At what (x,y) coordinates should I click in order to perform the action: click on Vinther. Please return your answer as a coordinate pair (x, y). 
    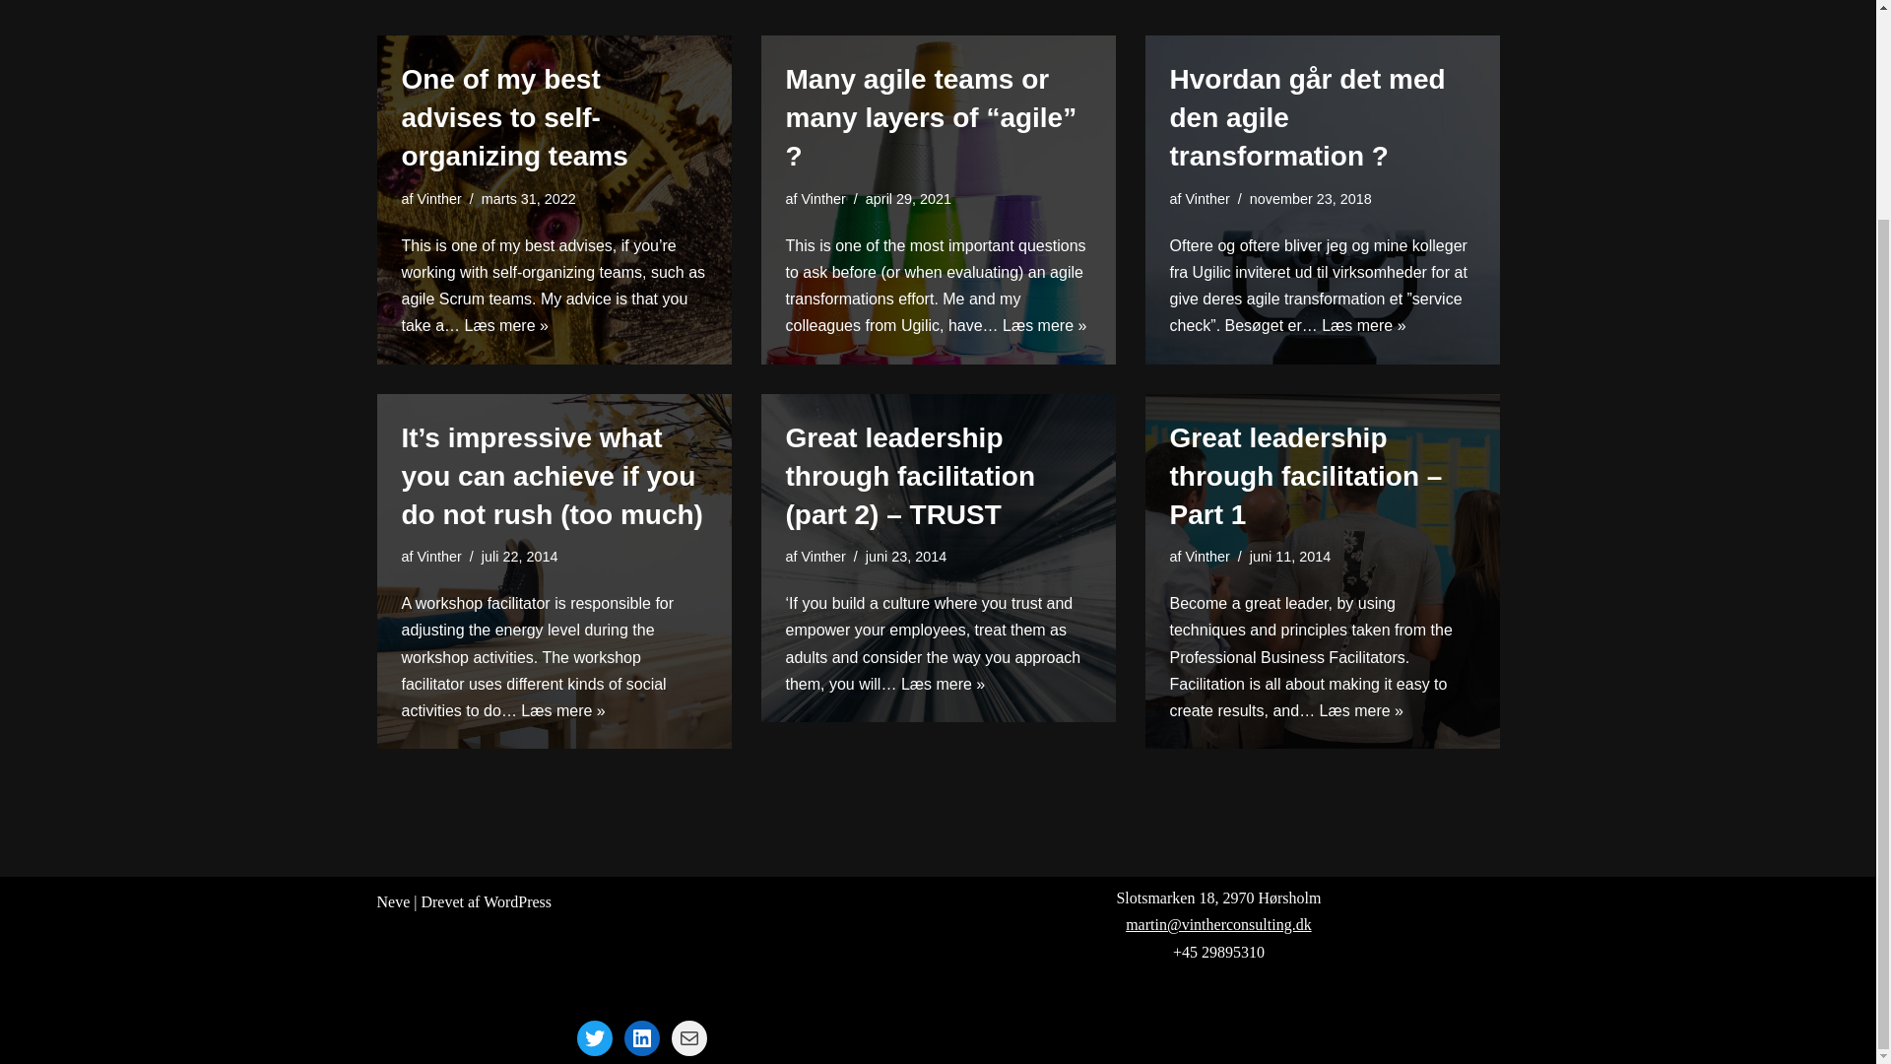
    Looking at the image, I should click on (1207, 557).